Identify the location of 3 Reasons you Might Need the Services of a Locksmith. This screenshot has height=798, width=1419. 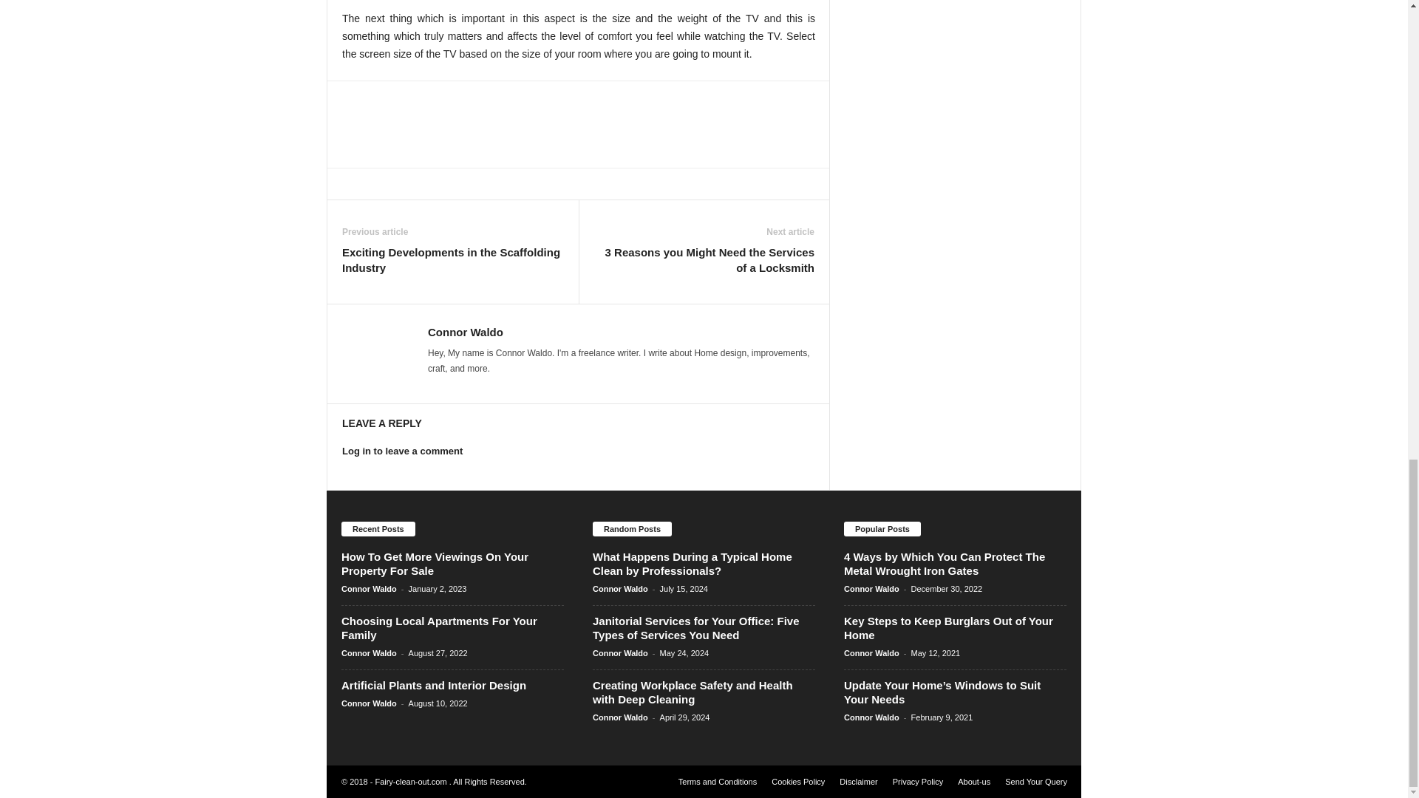
(704, 259).